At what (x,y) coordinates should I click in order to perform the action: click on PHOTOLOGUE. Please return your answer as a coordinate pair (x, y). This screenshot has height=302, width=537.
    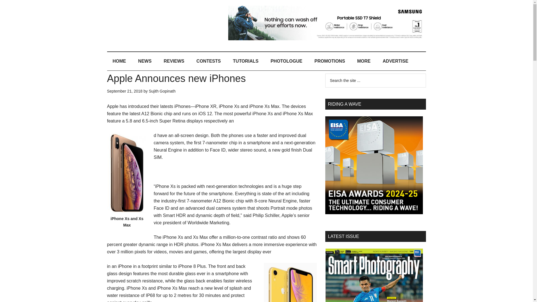
    Looking at the image, I should click on (286, 61).